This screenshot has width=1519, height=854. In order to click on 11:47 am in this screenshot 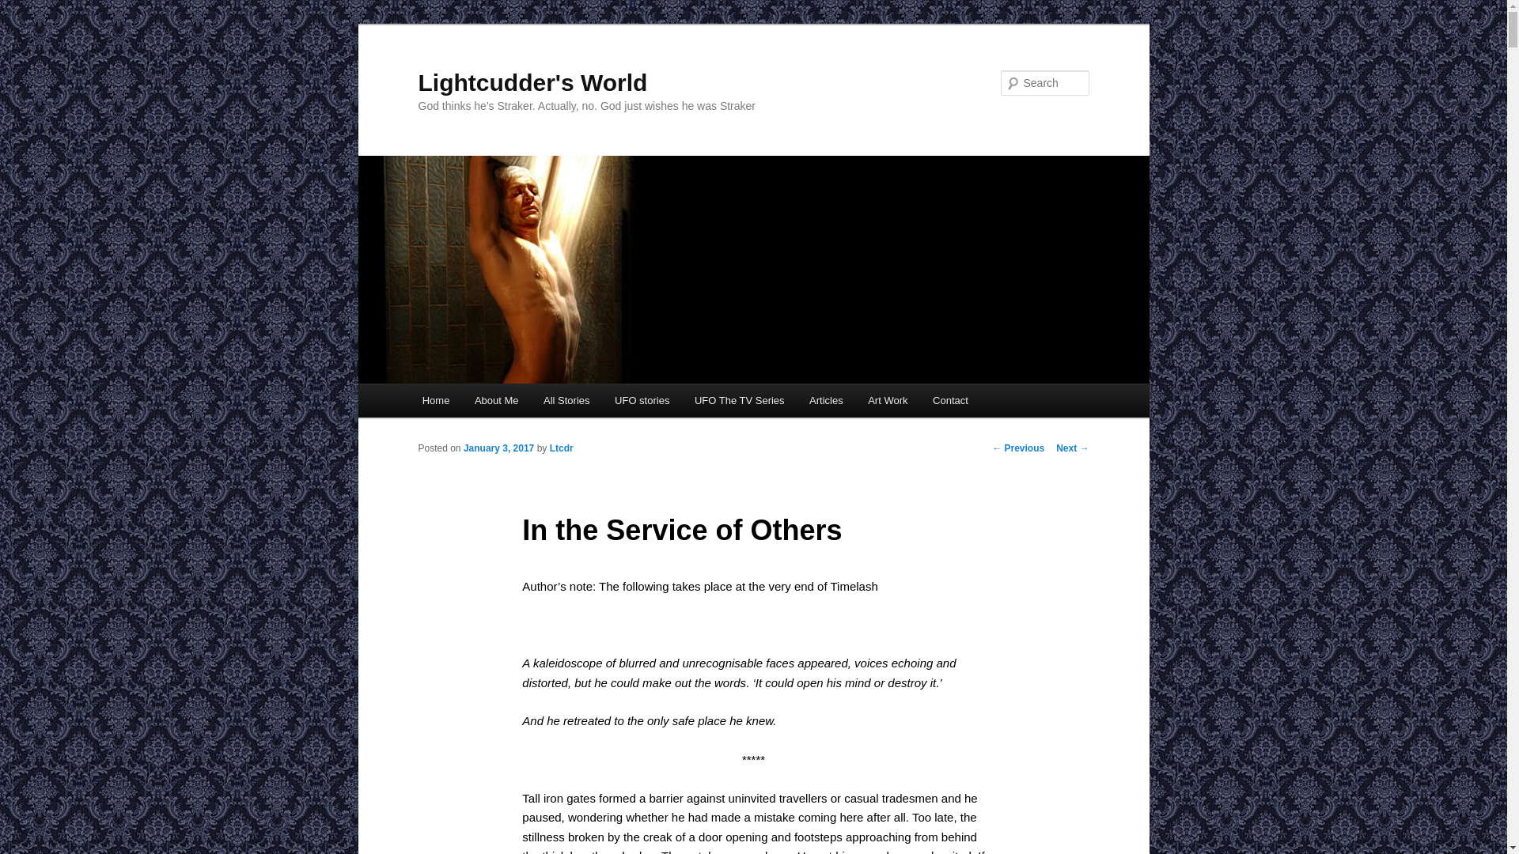, I will do `click(498, 448)`.